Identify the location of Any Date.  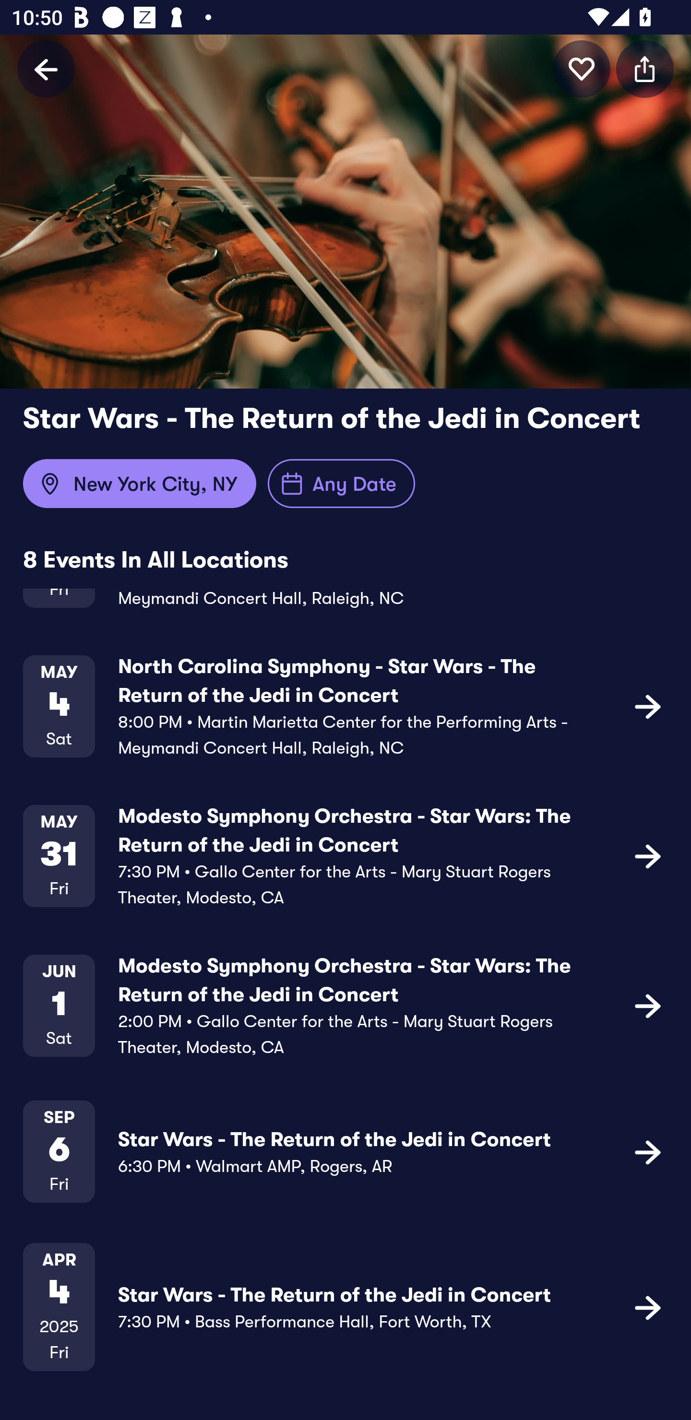
(342, 484).